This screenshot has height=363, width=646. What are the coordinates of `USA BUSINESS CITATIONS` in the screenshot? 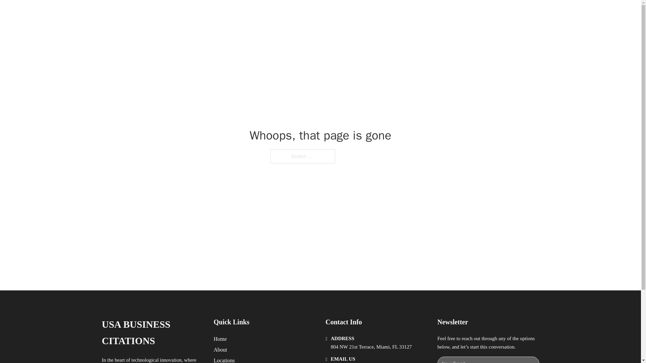 It's located at (195, 13).